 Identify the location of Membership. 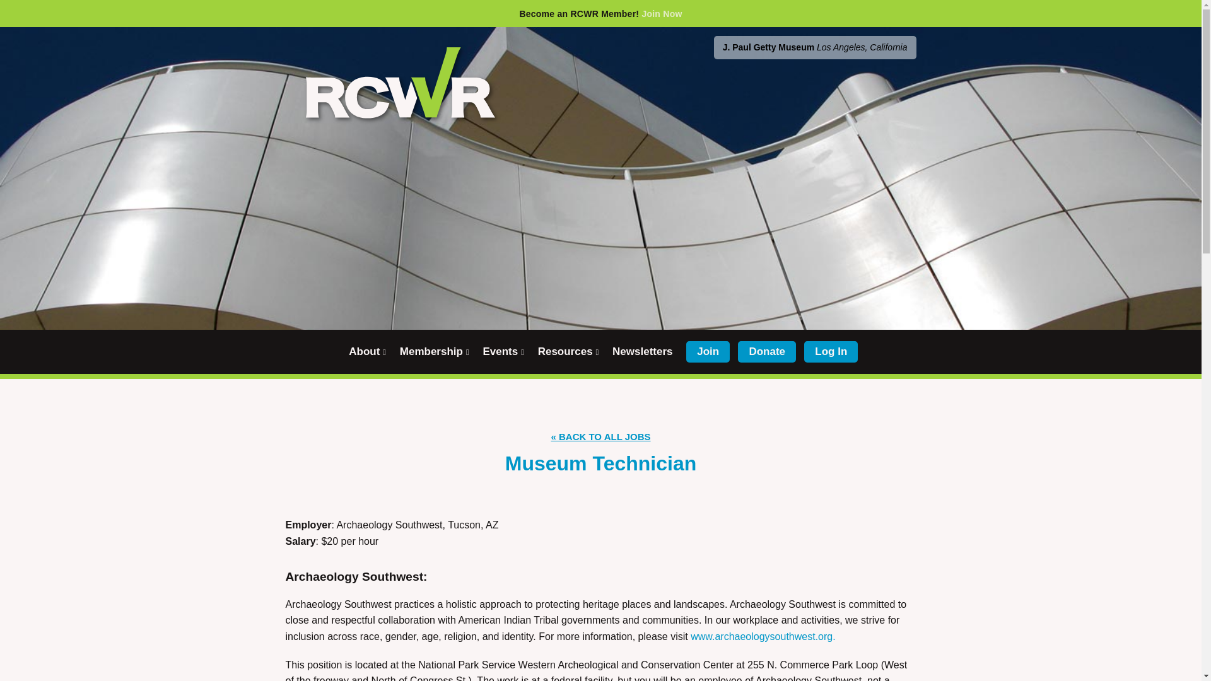
(434, 352).